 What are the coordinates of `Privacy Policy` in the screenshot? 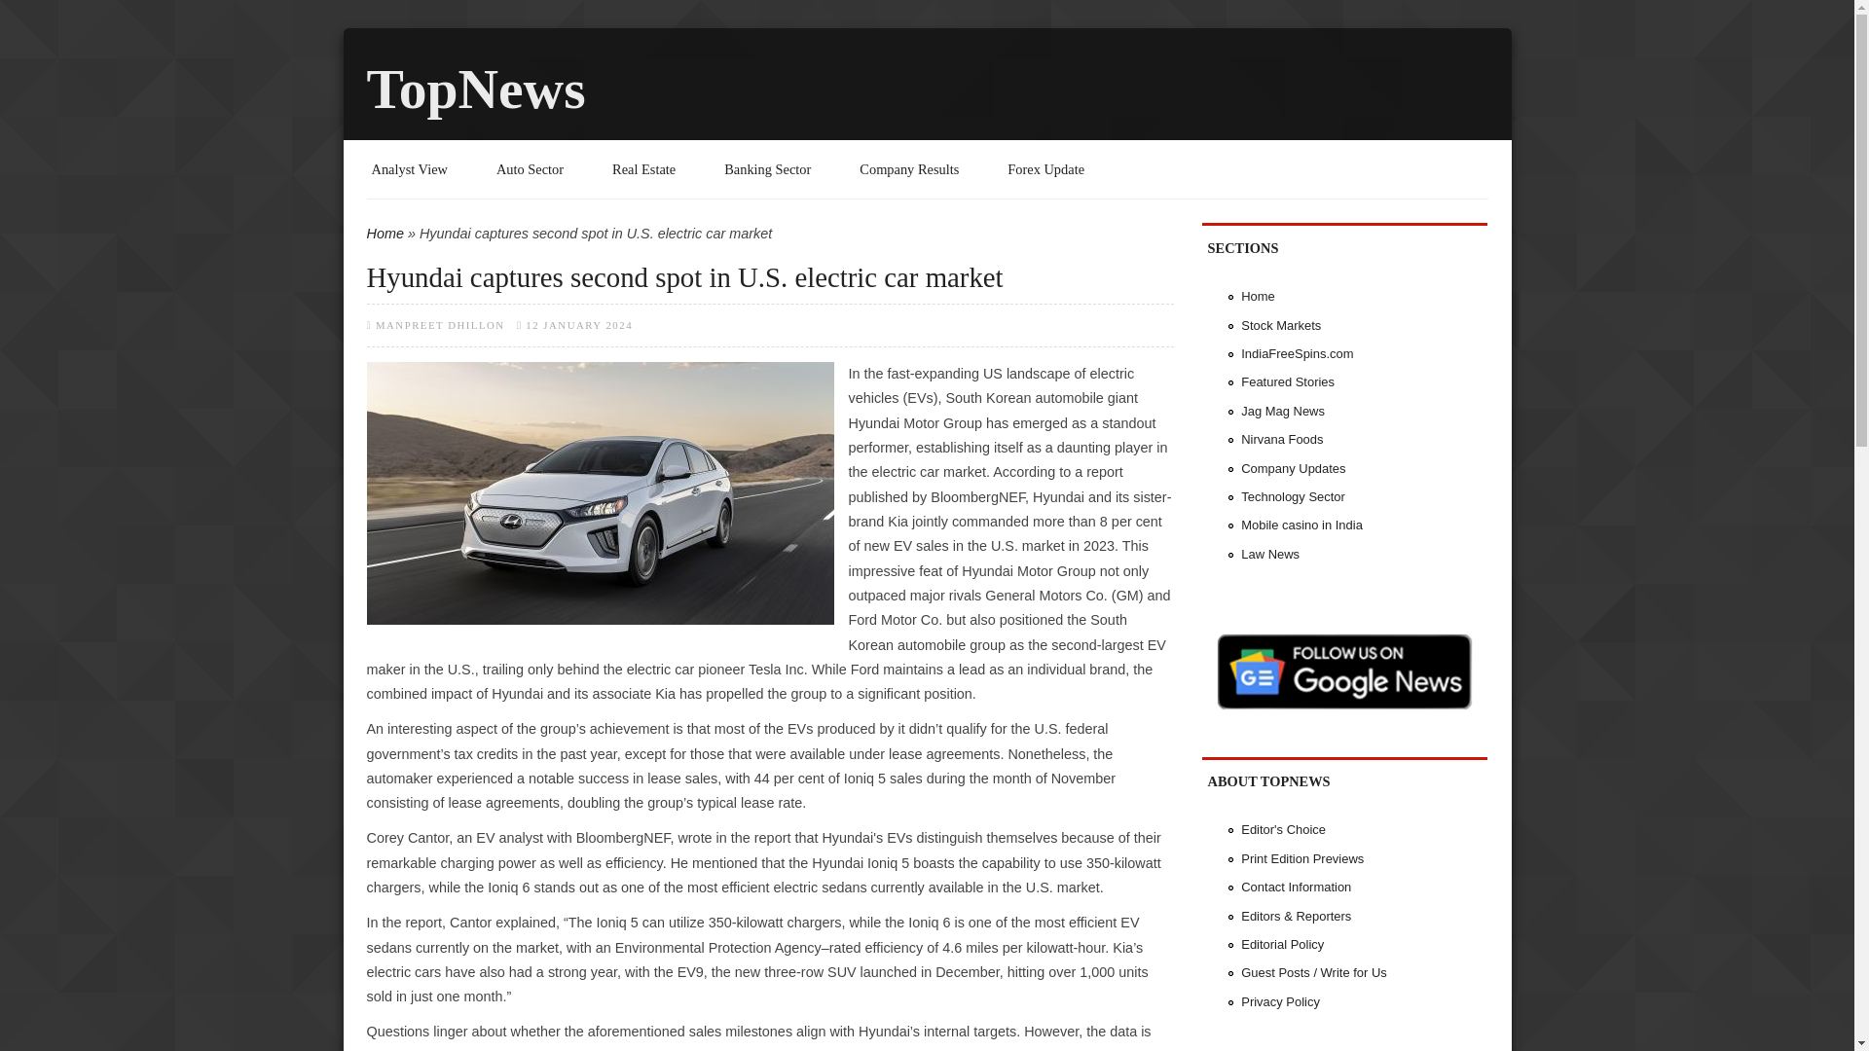 It's located at (1279, 1000).